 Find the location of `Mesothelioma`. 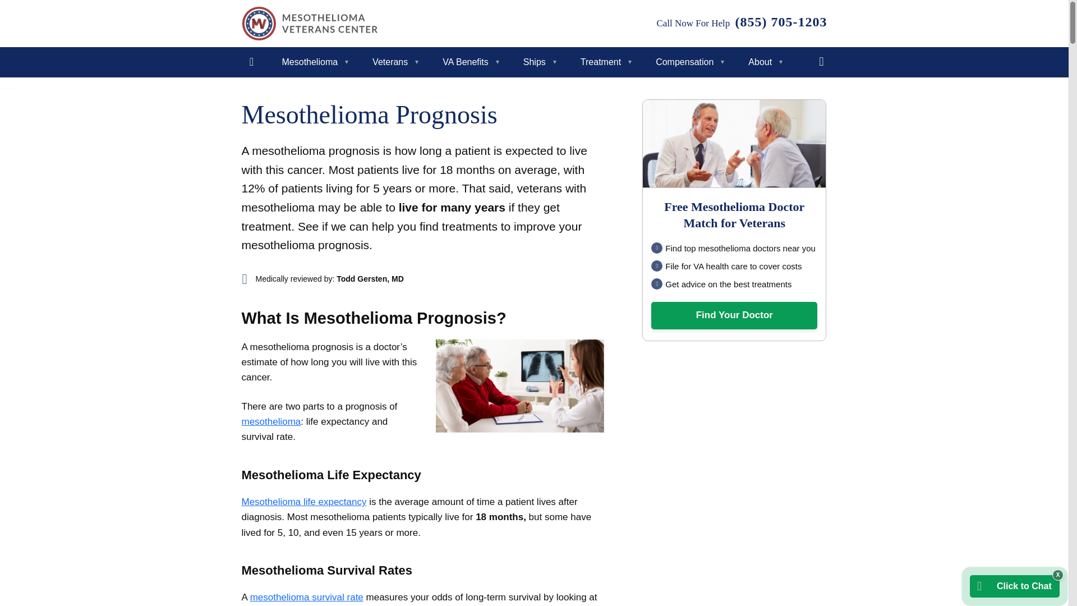

Mesothelioma is located at coordinates (312, 62).